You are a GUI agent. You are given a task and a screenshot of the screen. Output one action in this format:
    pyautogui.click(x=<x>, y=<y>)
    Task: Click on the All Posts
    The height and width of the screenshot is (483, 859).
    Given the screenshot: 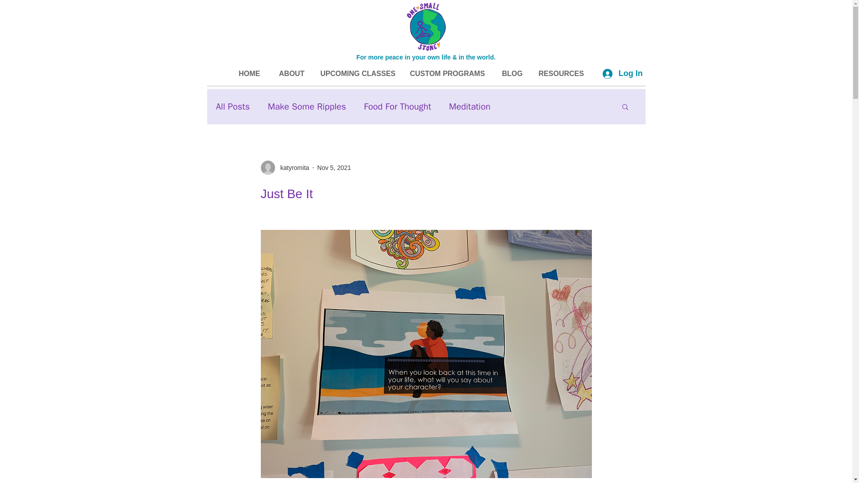 What is the action you would take?
    pyautogui.click(x=233, y=106)
    